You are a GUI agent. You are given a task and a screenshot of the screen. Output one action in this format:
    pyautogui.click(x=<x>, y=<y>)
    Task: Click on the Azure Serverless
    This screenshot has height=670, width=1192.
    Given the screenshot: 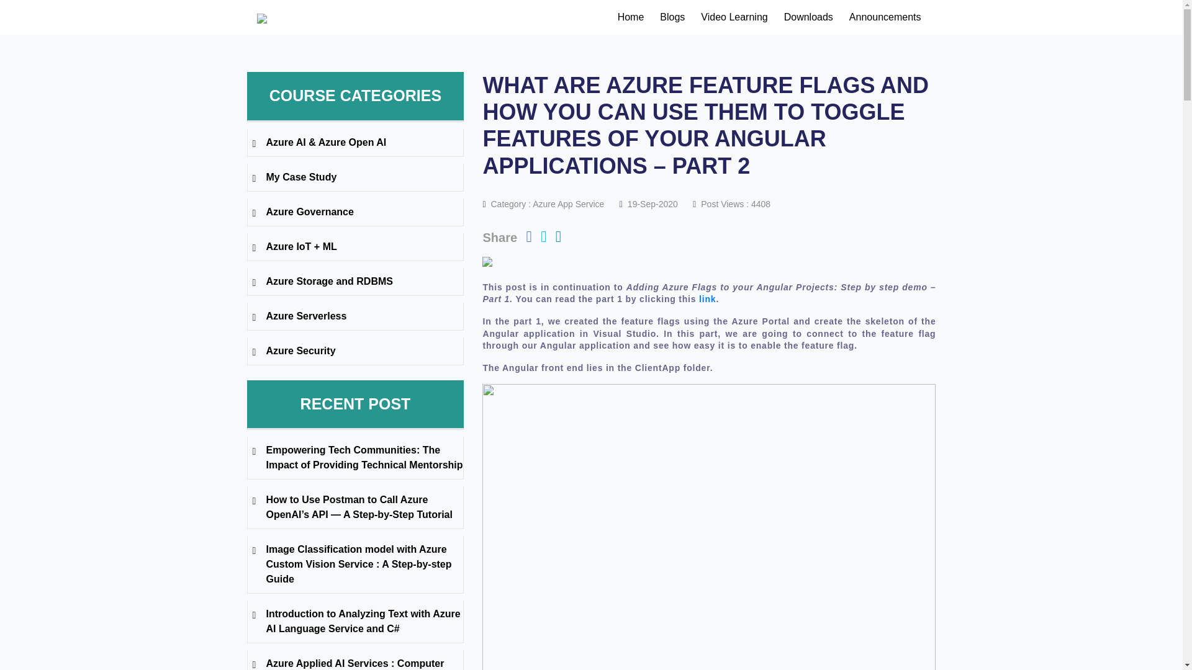 What is the action you would take?
    pyautogui.click(x=355, y=316)
    